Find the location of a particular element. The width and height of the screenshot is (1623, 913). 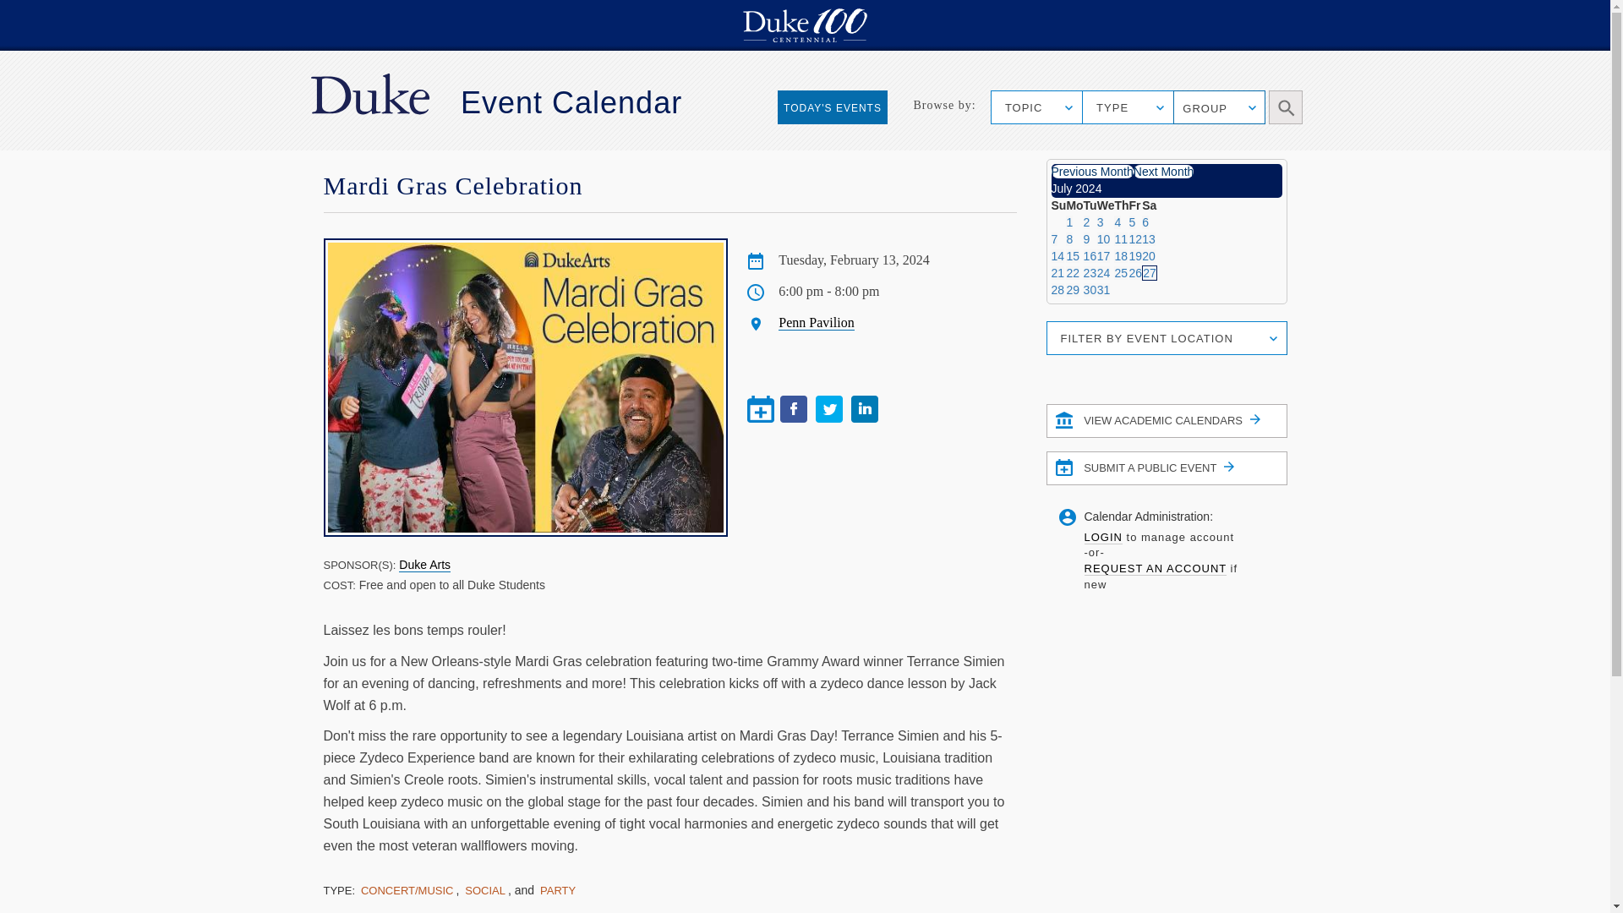

Penn Pavilion is located at coordinates (816, 322).